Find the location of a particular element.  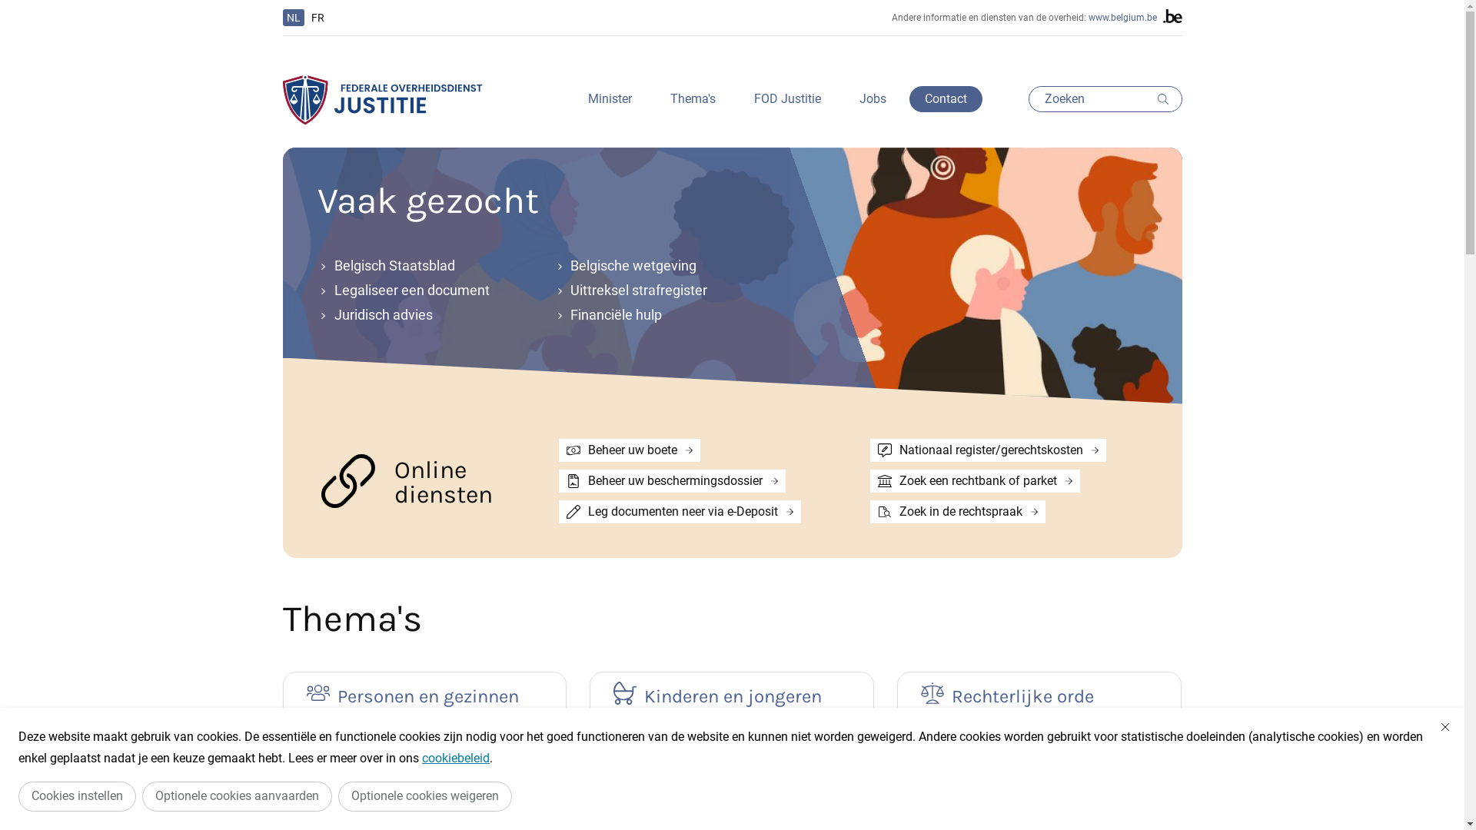

FR is located at coordinates (318, 18).